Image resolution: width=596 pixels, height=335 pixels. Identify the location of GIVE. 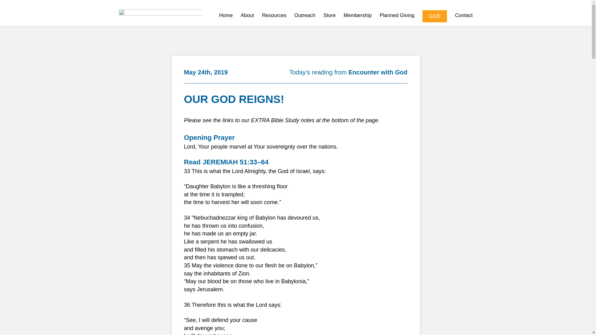
(435, 16).